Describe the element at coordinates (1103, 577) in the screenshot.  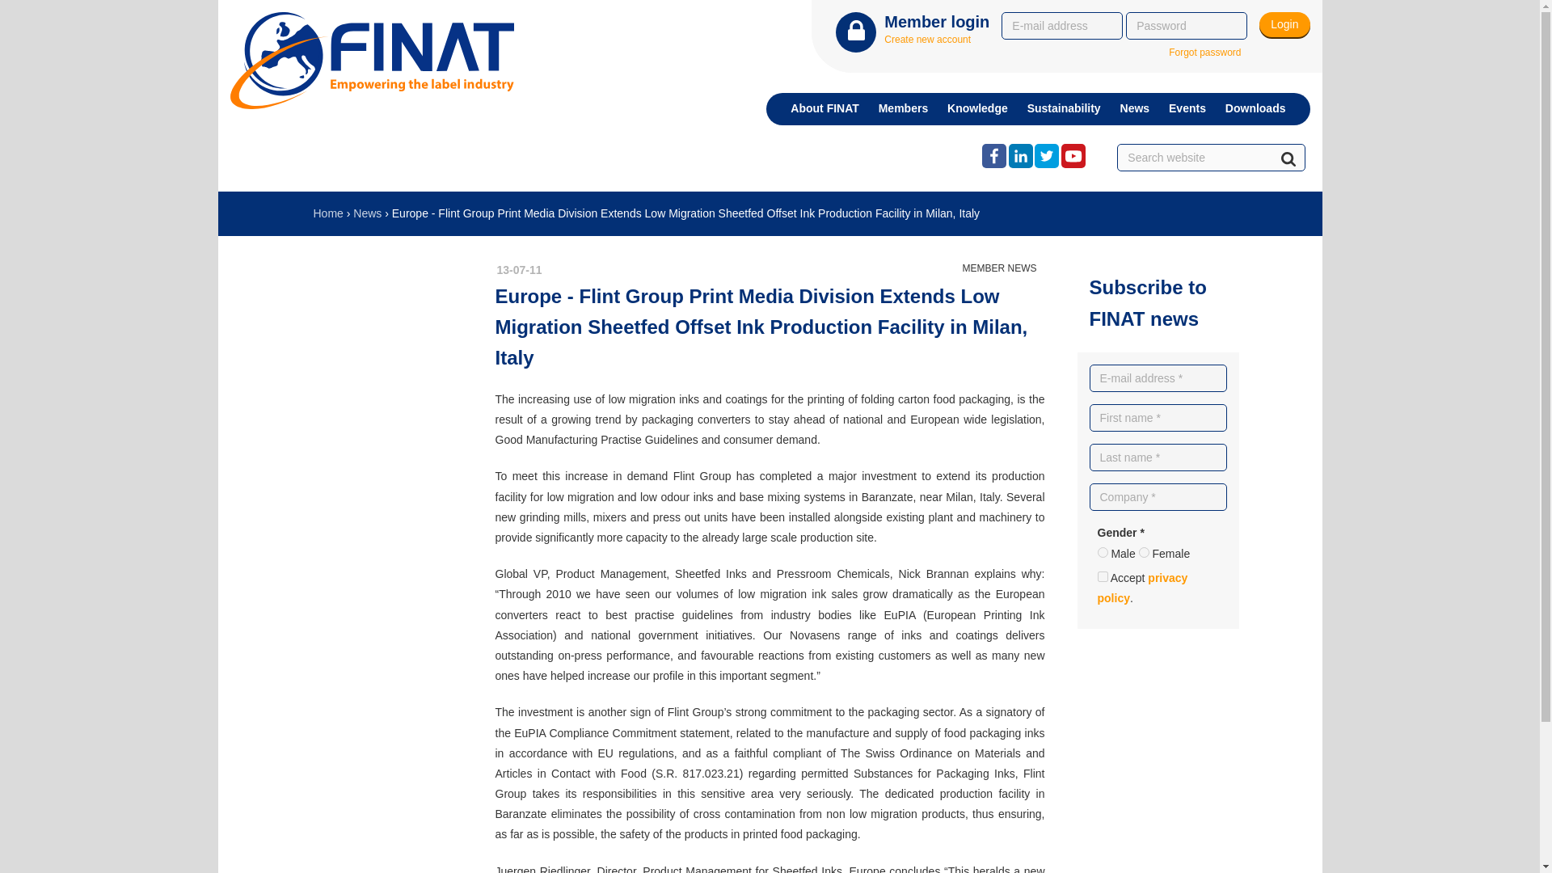
I see `1` at that location.